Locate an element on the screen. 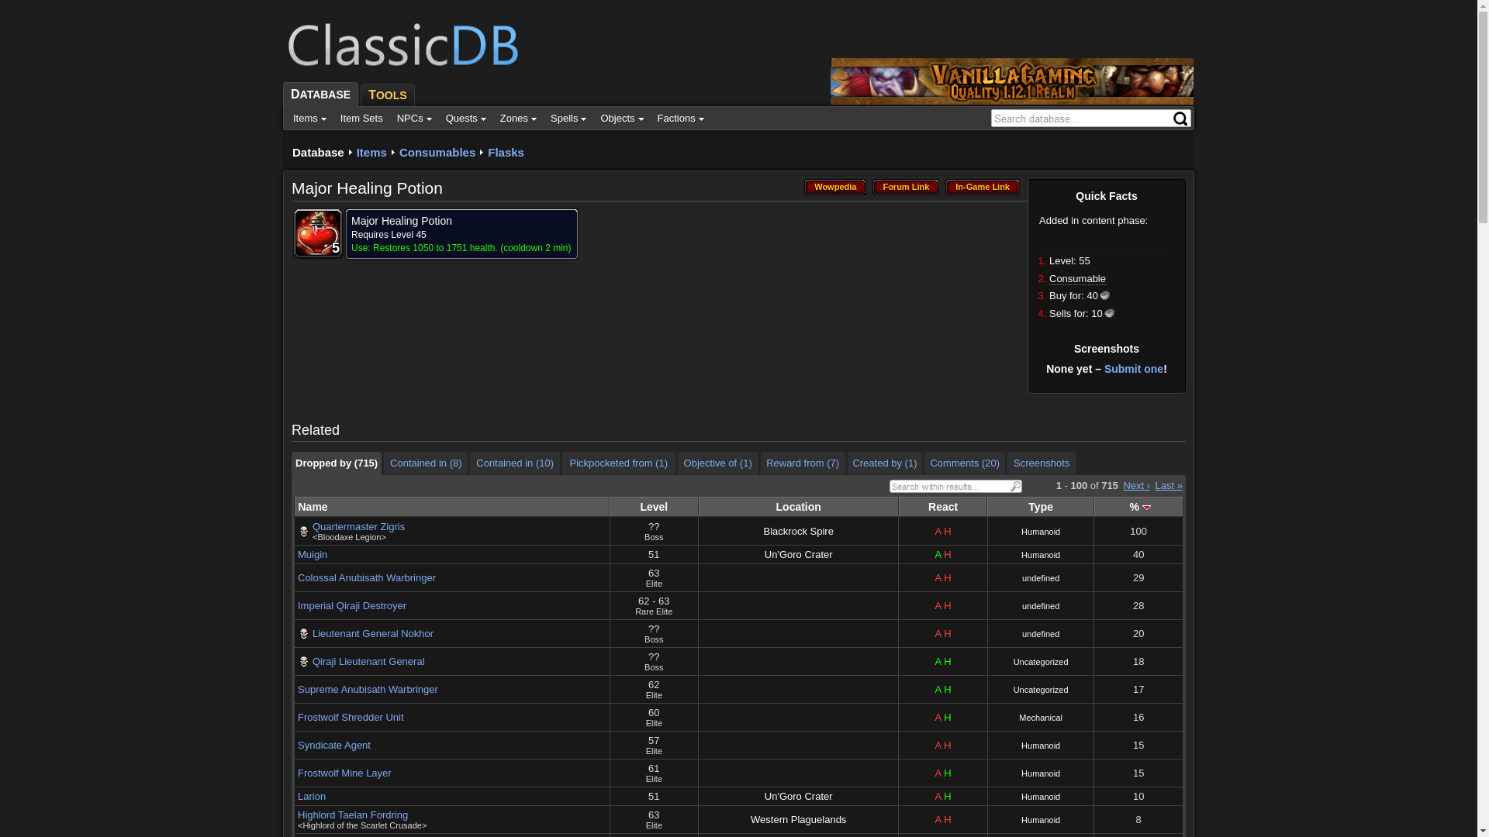 Image resolution: width=1489 pixels, height=837 pixels. Mechanical is located at coordinates (1041, 718).